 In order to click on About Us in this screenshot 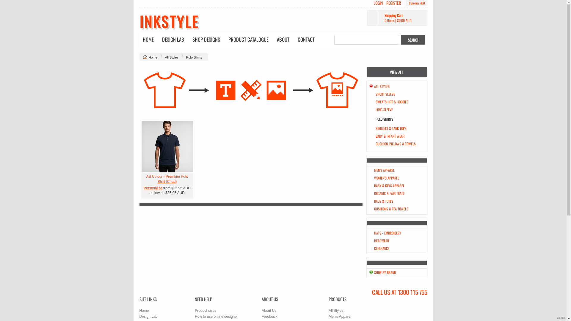, I will do `click(269, 311)`.